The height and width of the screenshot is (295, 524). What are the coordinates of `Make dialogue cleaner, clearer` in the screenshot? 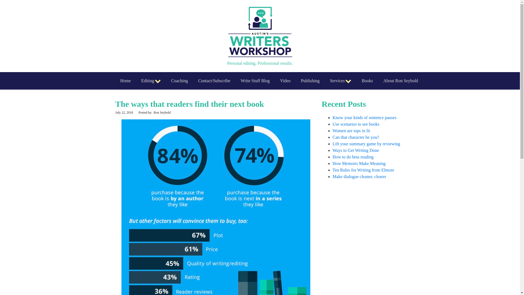 It's located at (359, 176).